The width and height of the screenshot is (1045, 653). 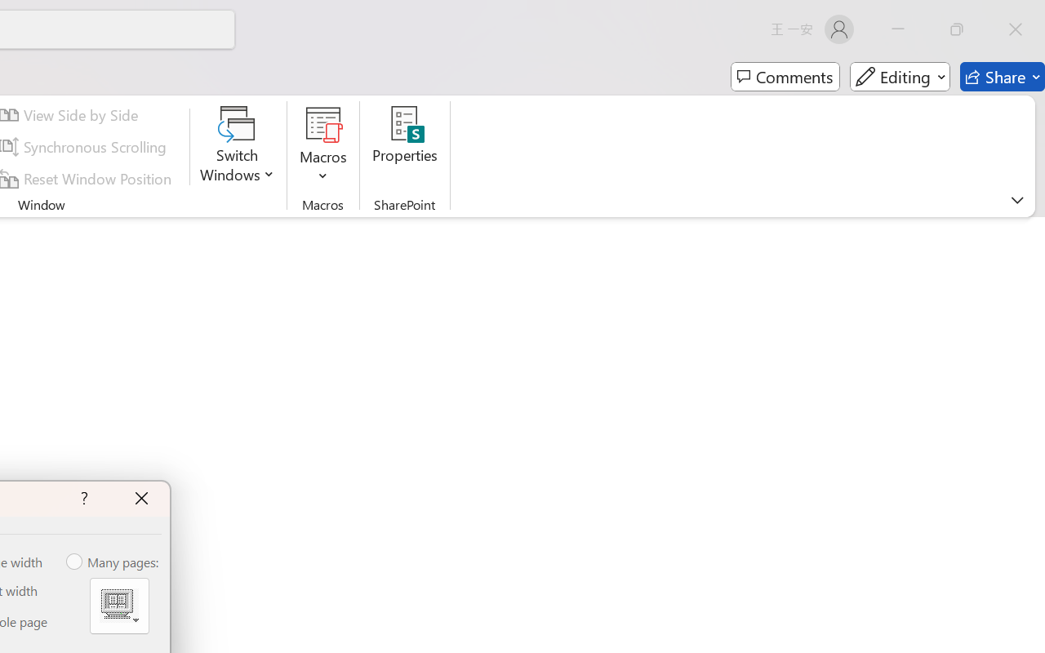 I want to click on Share, so click(x=1003, y=77).